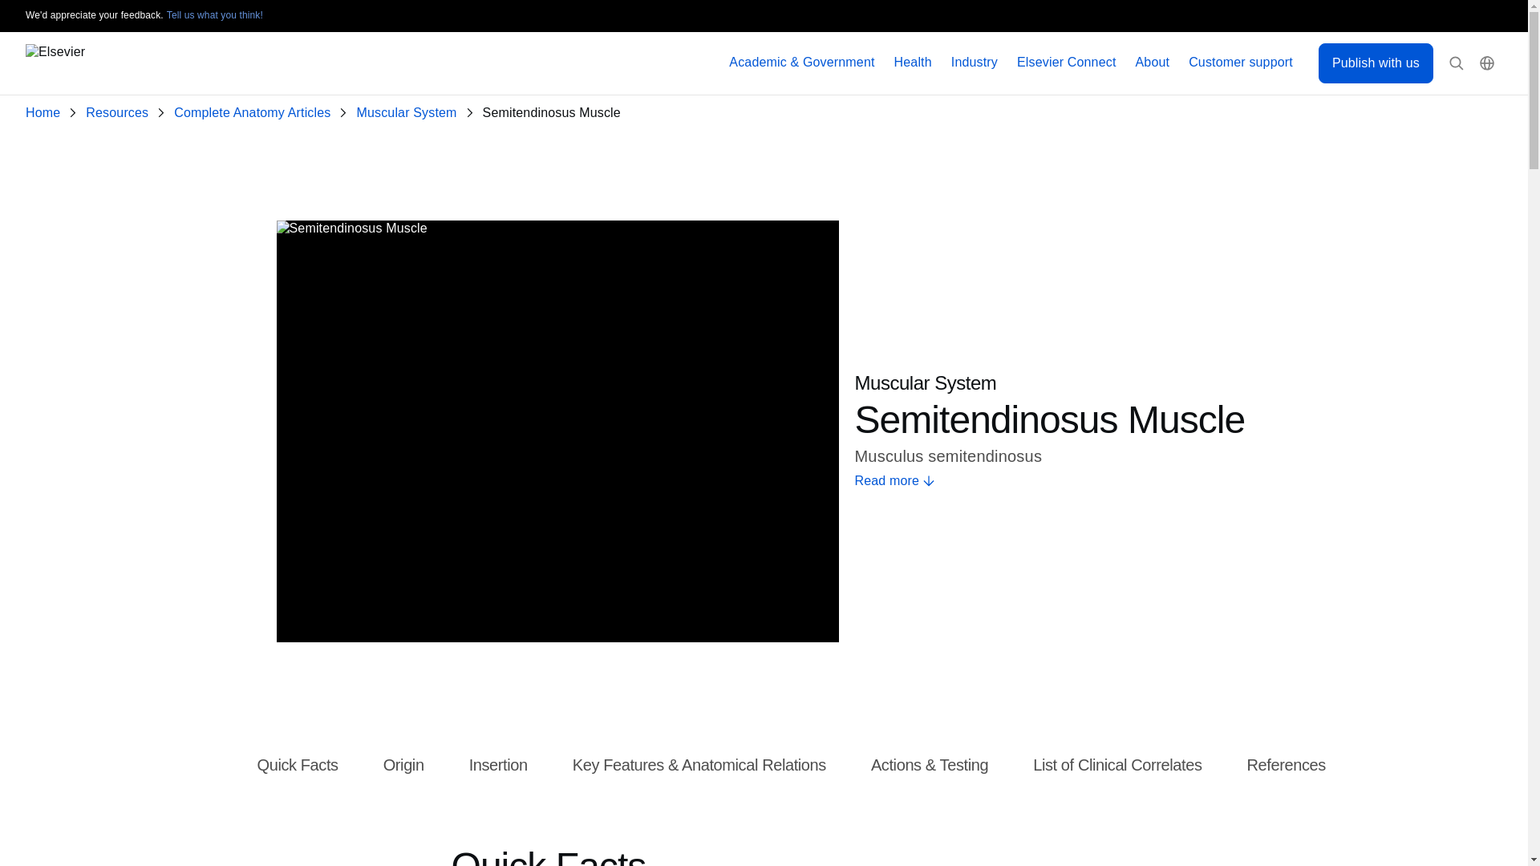 Image resolution: width=1540 pixels, height=866 pixels. Describe the element at coordinates (255, 113) in the screenshot. I see `Complete Anatomy Articles` at that location.